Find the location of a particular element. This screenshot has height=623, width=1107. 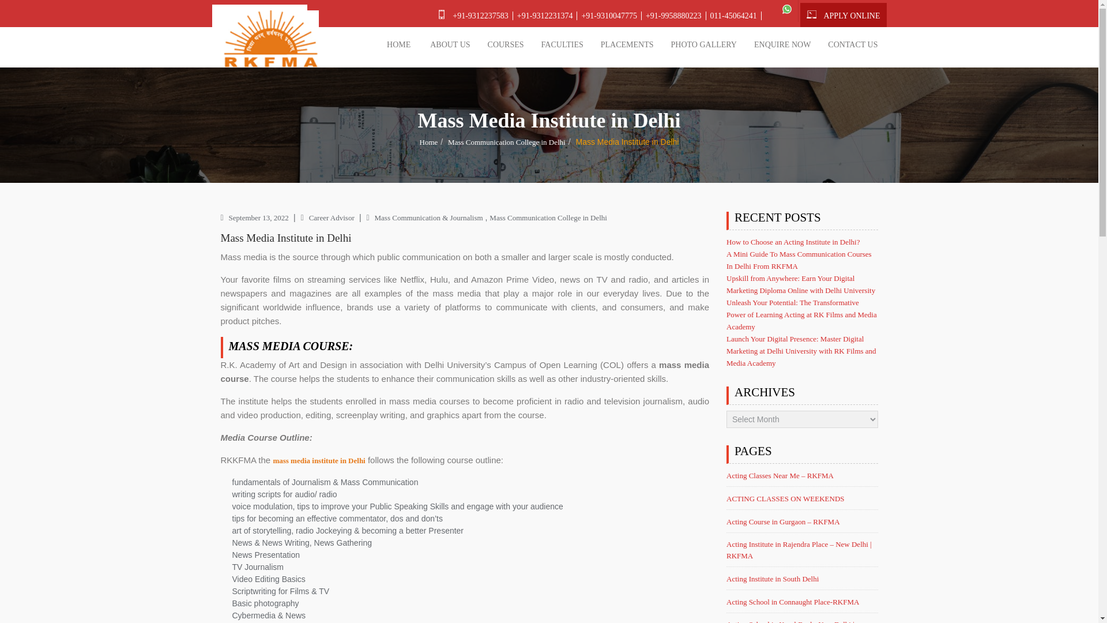

RKFMA is located at coordinates (271, 44).